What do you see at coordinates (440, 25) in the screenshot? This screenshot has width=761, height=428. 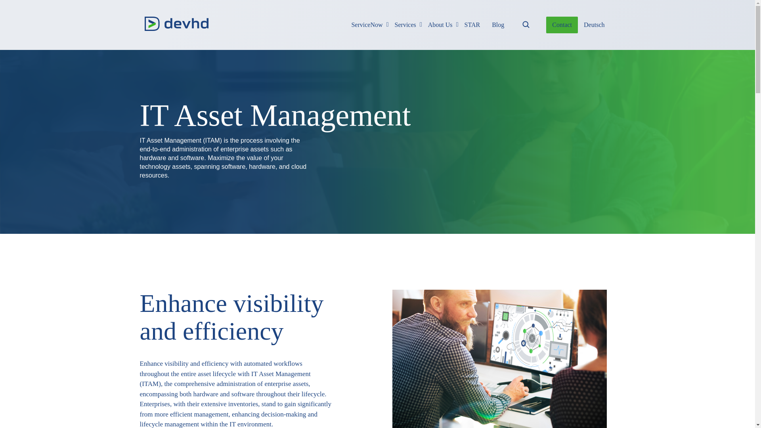 I see `Deutsch` at bounding box center [440, 25].